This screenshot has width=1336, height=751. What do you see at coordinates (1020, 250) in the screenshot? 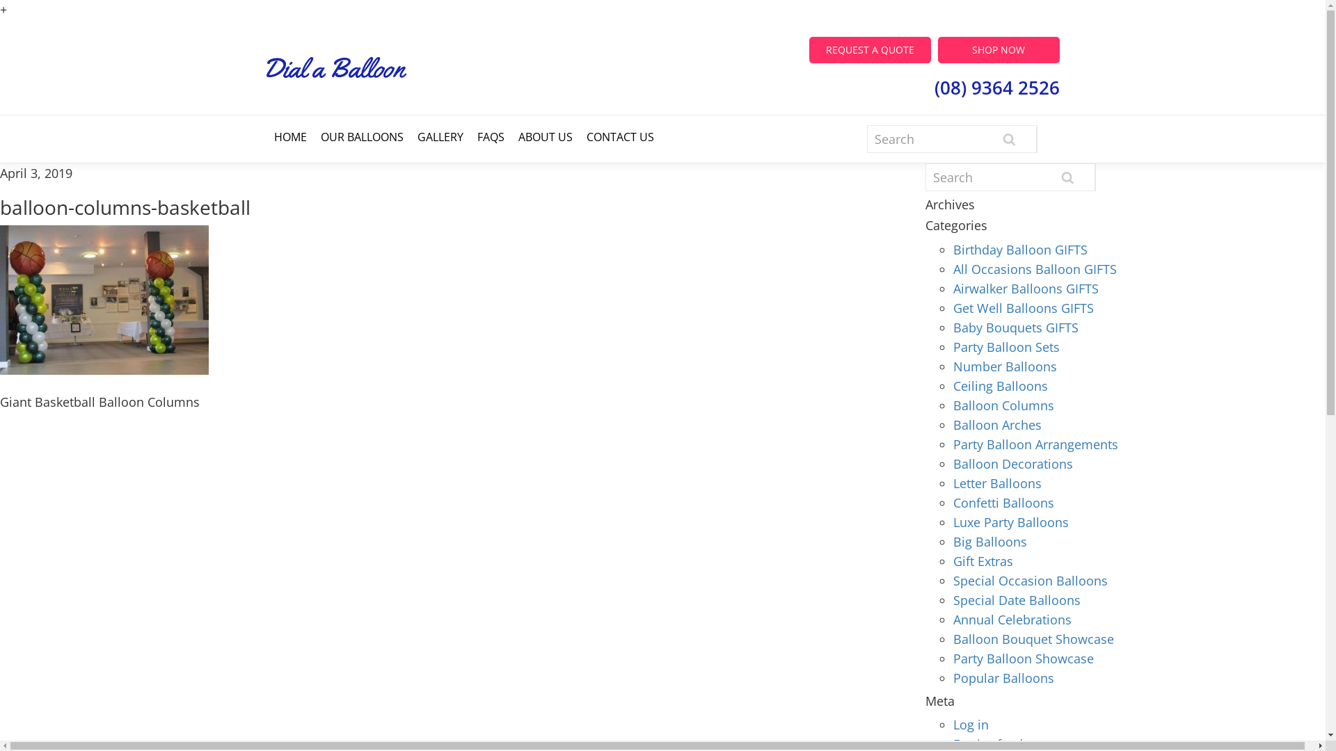
I see `Birthday Balloon GIFTS` at bounding box center [1020, 250].